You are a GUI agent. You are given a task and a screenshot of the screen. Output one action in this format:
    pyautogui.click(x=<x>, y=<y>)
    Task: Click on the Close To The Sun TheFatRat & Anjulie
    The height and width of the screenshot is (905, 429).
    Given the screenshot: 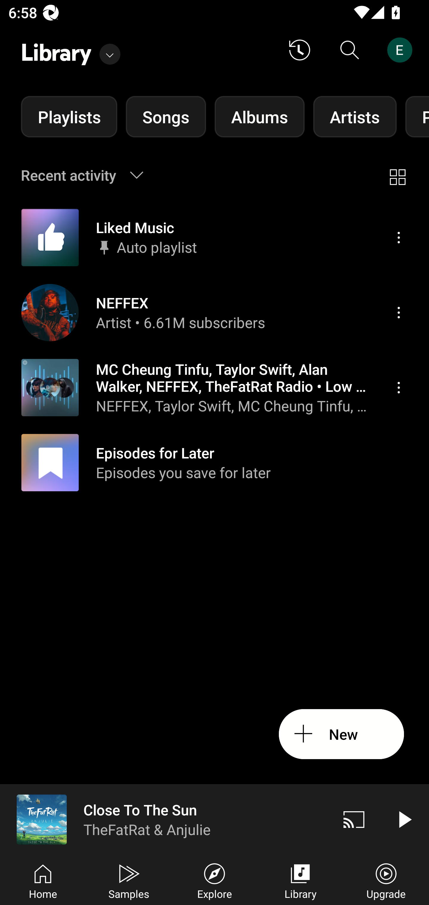 What is the action you would take?
    pyautogui.click(x=164, y=819)
    